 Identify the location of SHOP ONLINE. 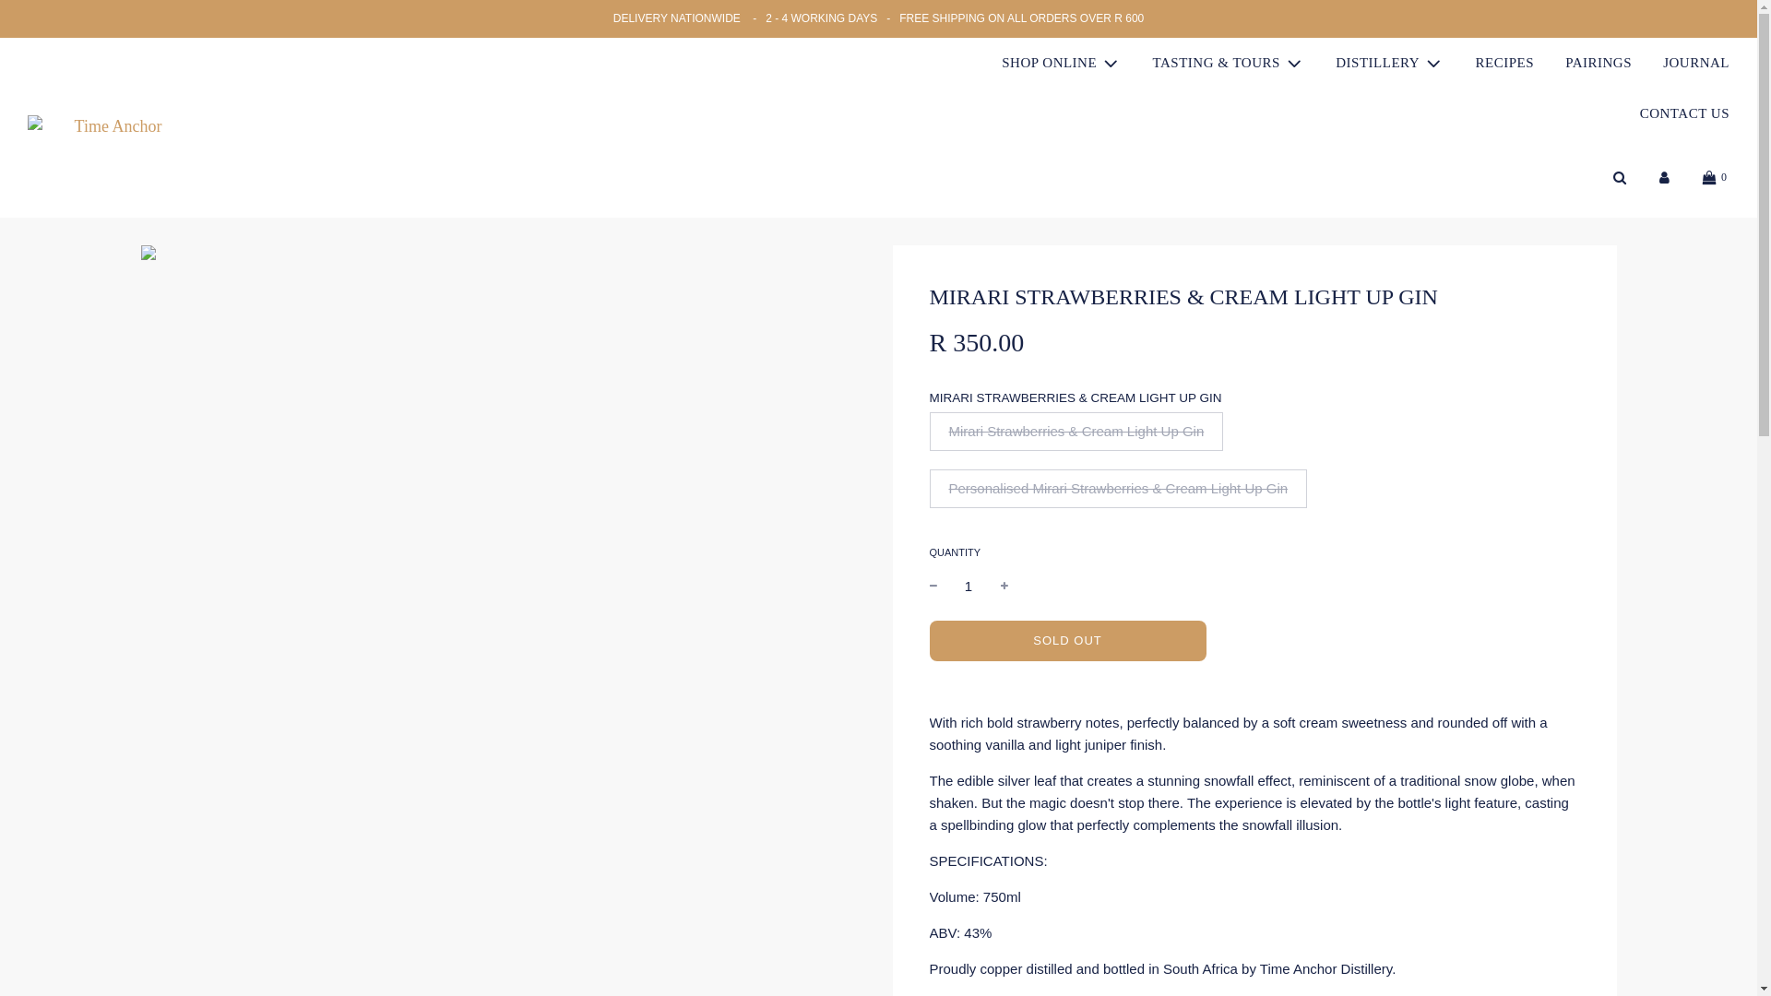
(1061, 63).